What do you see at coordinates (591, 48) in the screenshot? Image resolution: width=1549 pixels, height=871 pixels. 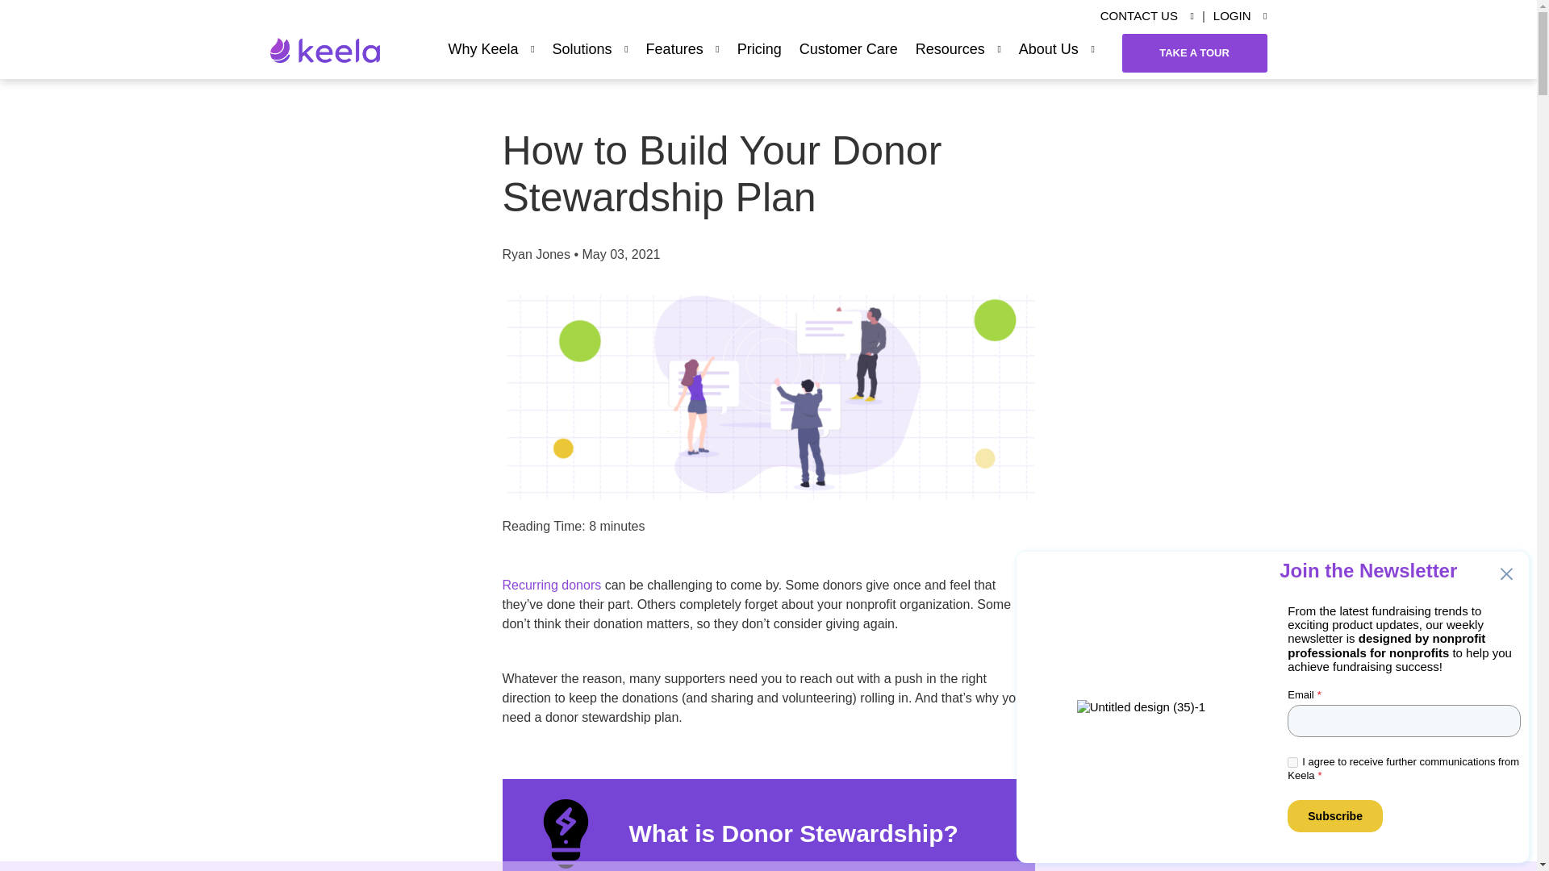 I see `Solutions` at bounding box center [591, 48].